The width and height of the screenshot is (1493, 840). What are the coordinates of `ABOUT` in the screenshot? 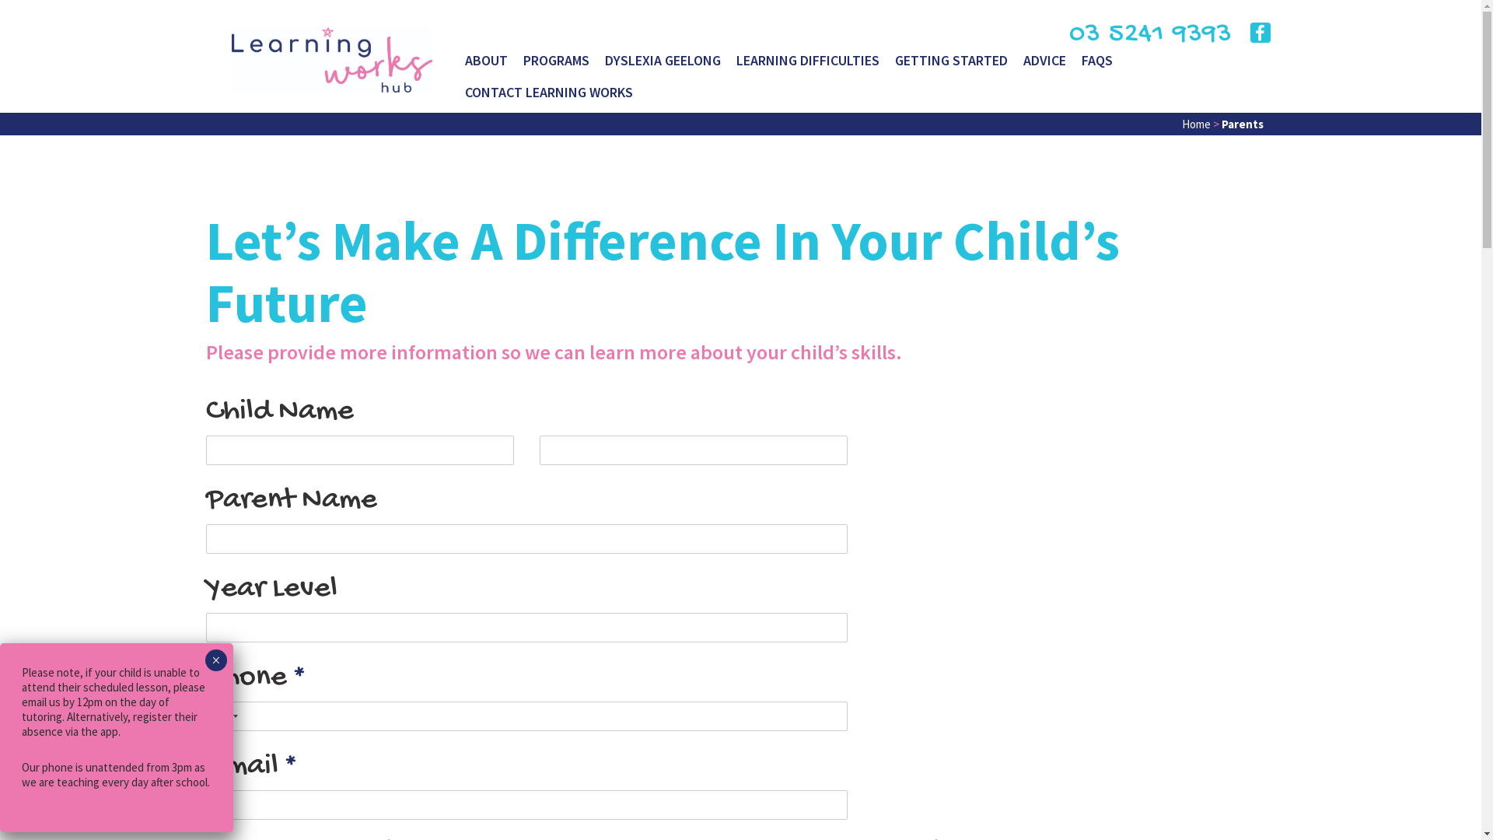 It's located at (487, 65).